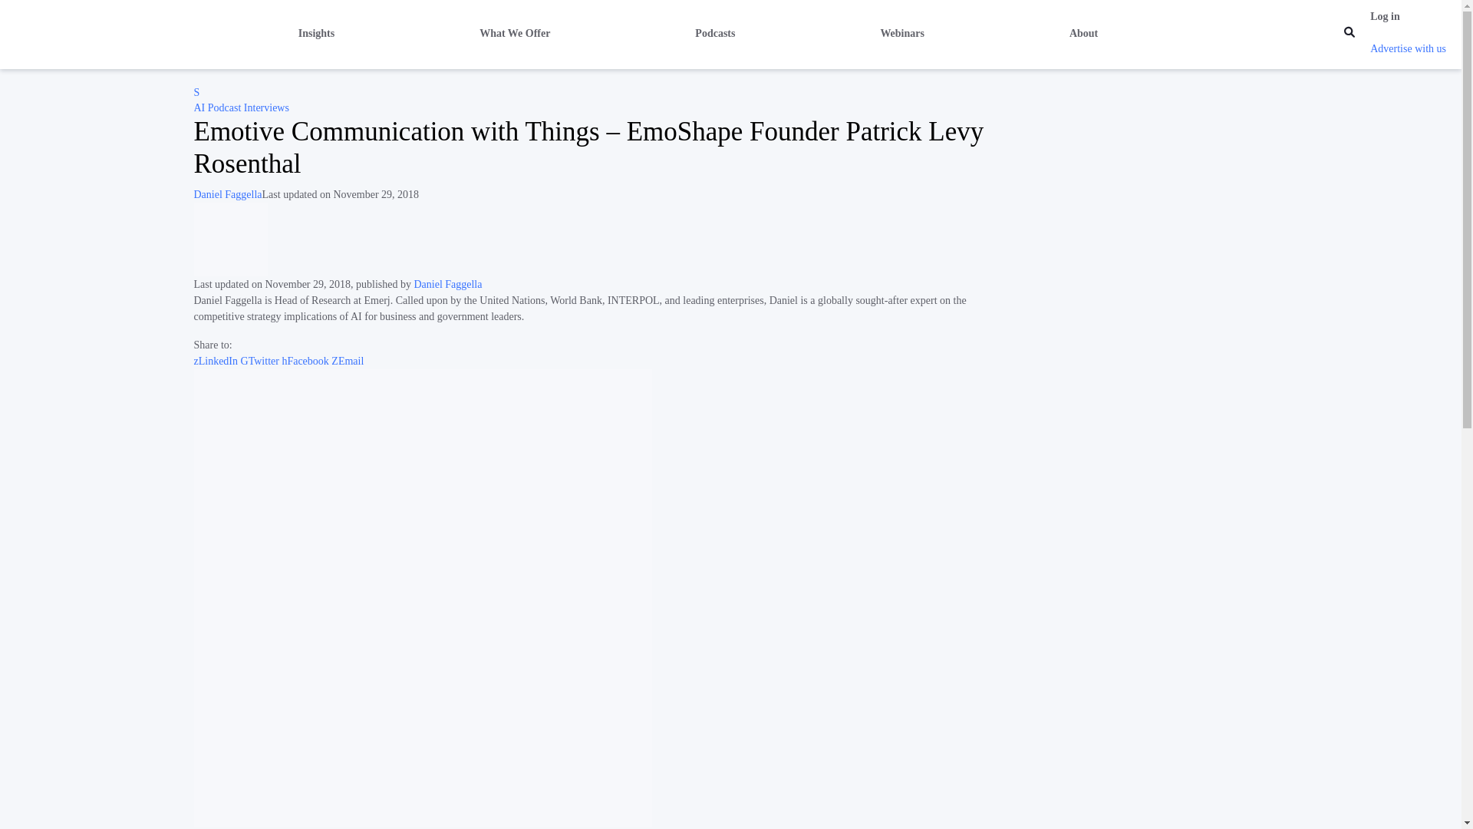 The height and width of the screenshot is (829, 1473). I want to click on Advertise with us, so click(1408, 49).